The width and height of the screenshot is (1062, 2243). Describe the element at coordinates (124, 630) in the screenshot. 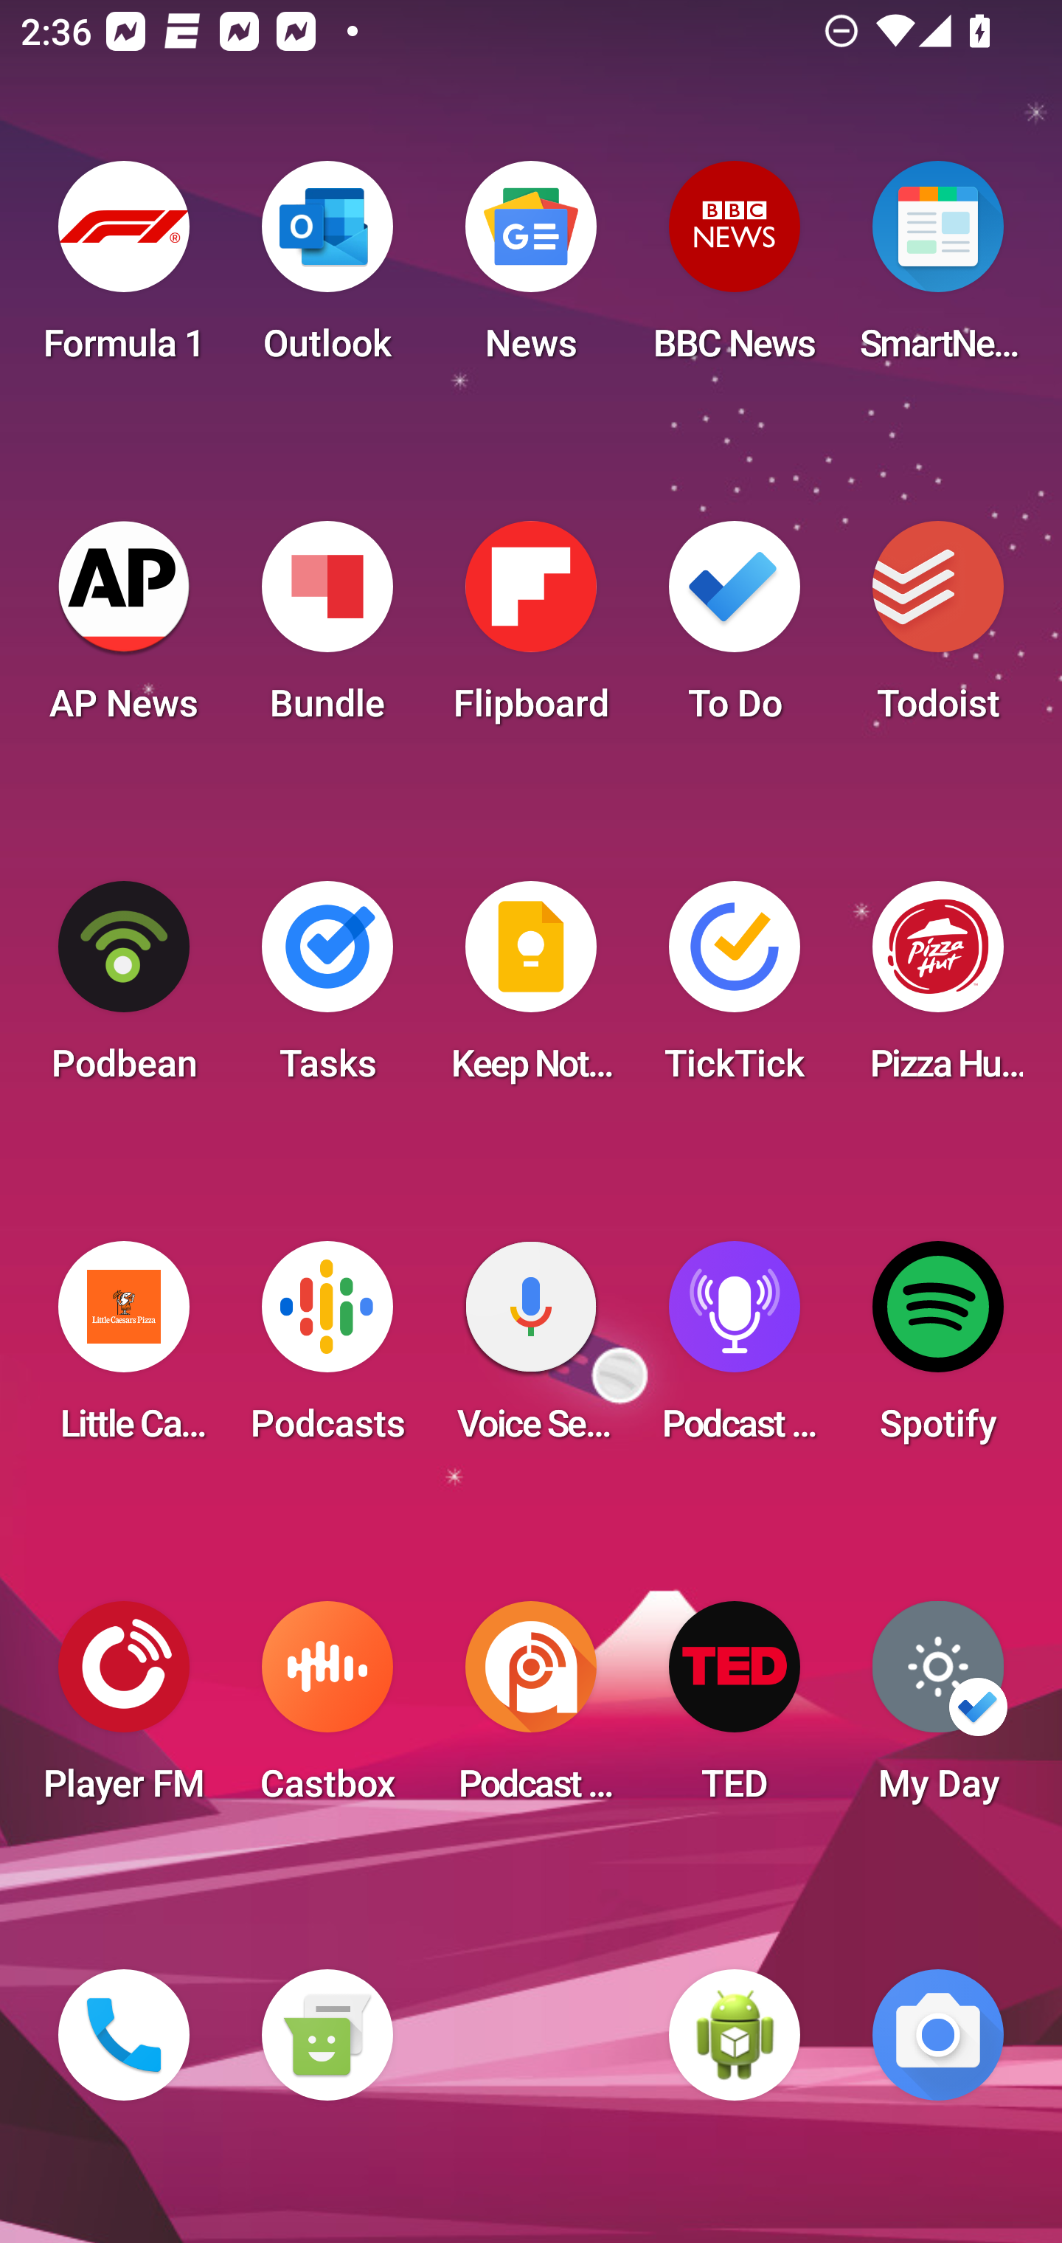

I see `AP News` at that location.